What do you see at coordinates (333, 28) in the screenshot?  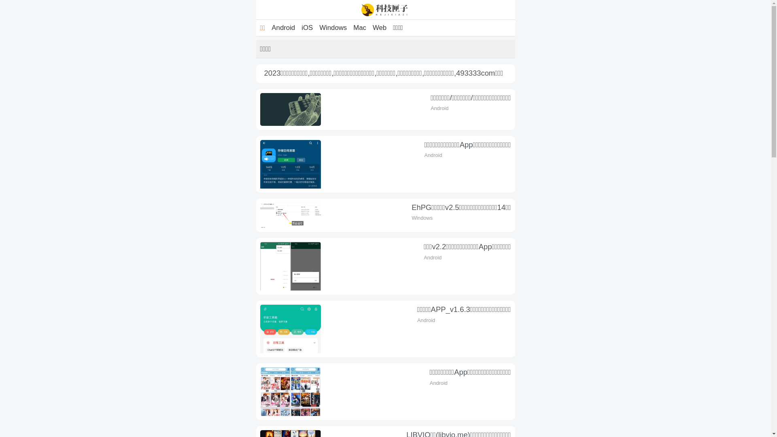 I see `Windows` at bounding box center [333, 28].